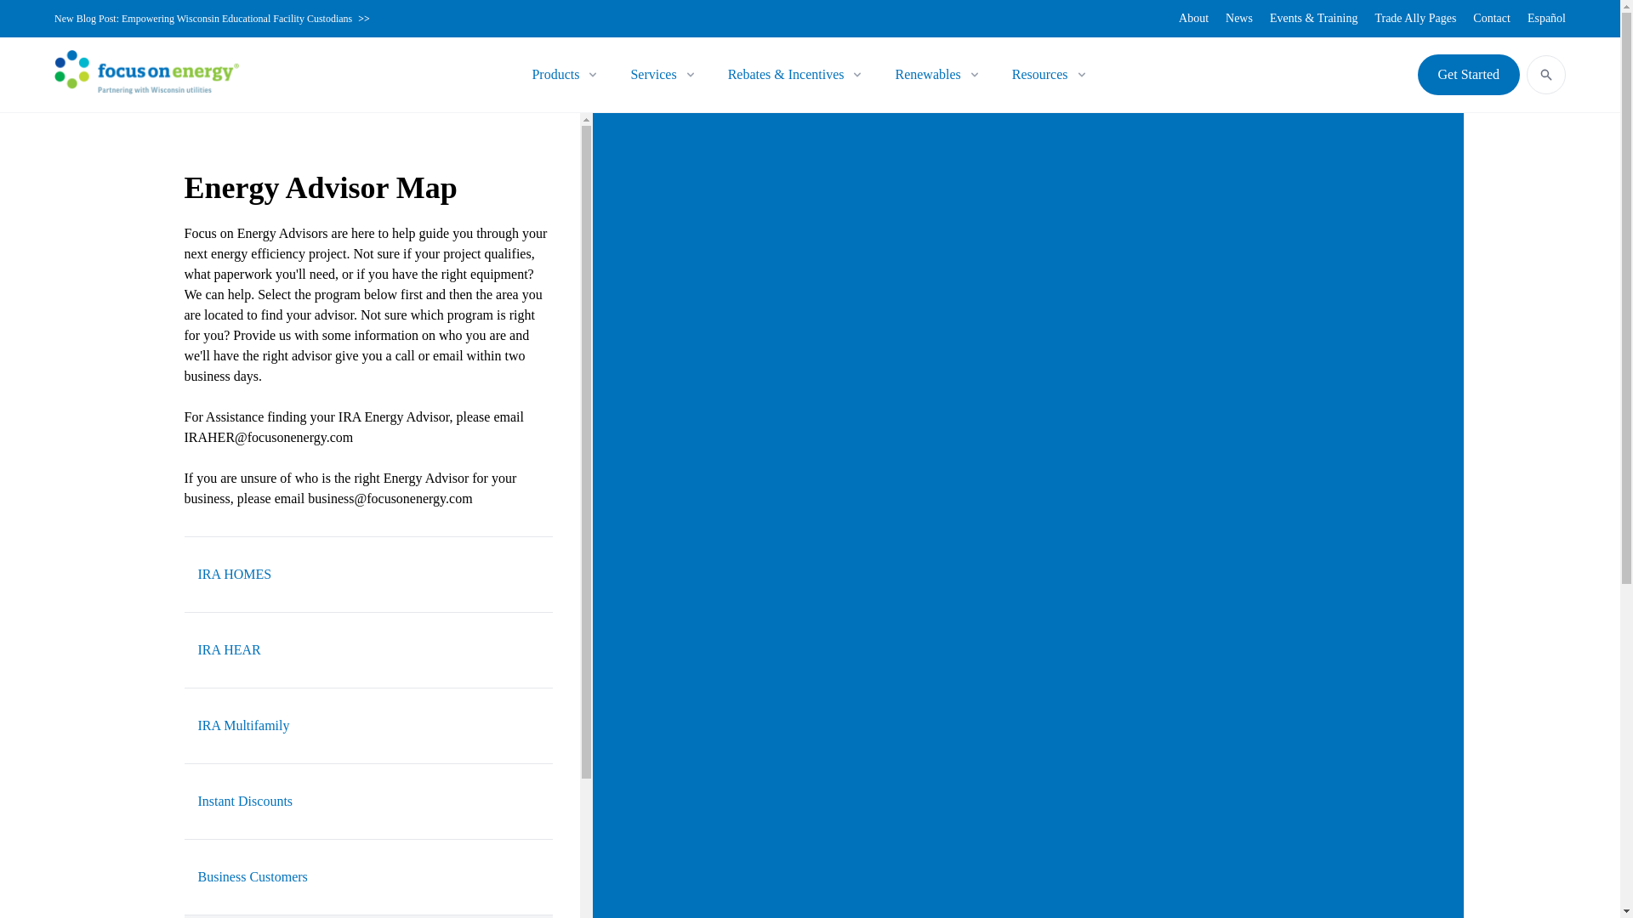  I want to click on News, so click(1238, 19).